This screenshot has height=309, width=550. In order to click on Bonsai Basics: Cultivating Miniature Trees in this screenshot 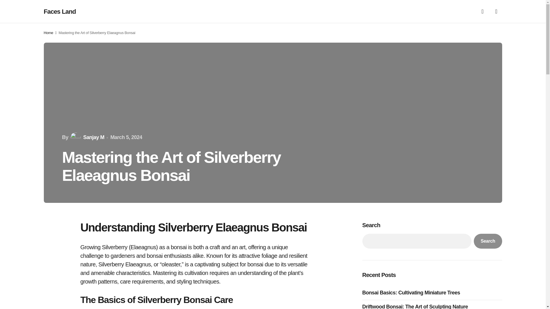, I will do `click(412, 292)`.